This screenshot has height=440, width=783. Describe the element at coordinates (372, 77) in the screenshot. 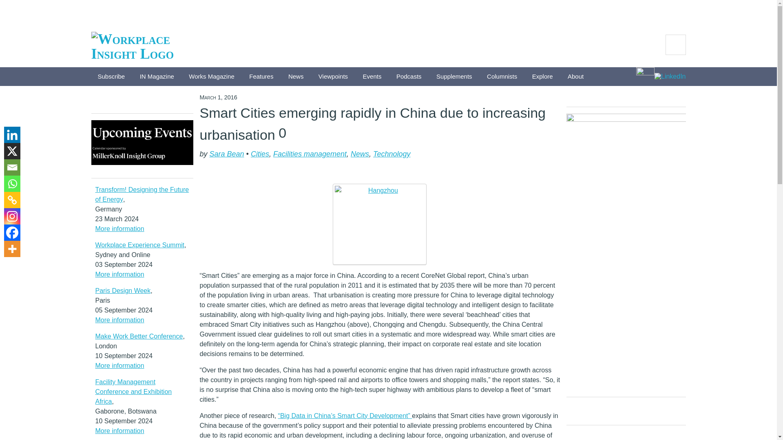

I see `Events` at that location.